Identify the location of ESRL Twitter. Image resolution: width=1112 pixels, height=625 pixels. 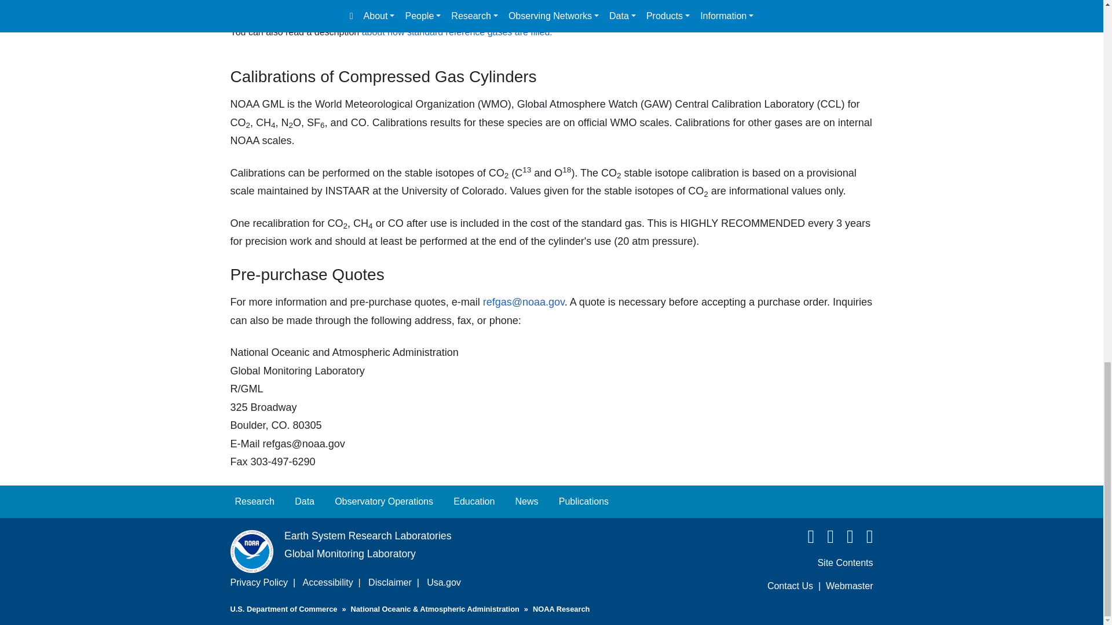
(826, 539).